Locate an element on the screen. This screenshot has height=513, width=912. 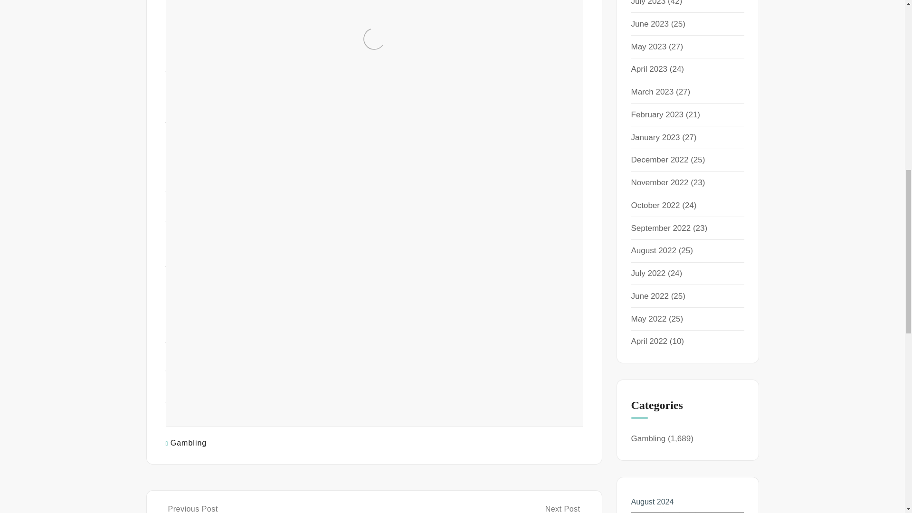
April 2023 is located at coordinates (649, 69).